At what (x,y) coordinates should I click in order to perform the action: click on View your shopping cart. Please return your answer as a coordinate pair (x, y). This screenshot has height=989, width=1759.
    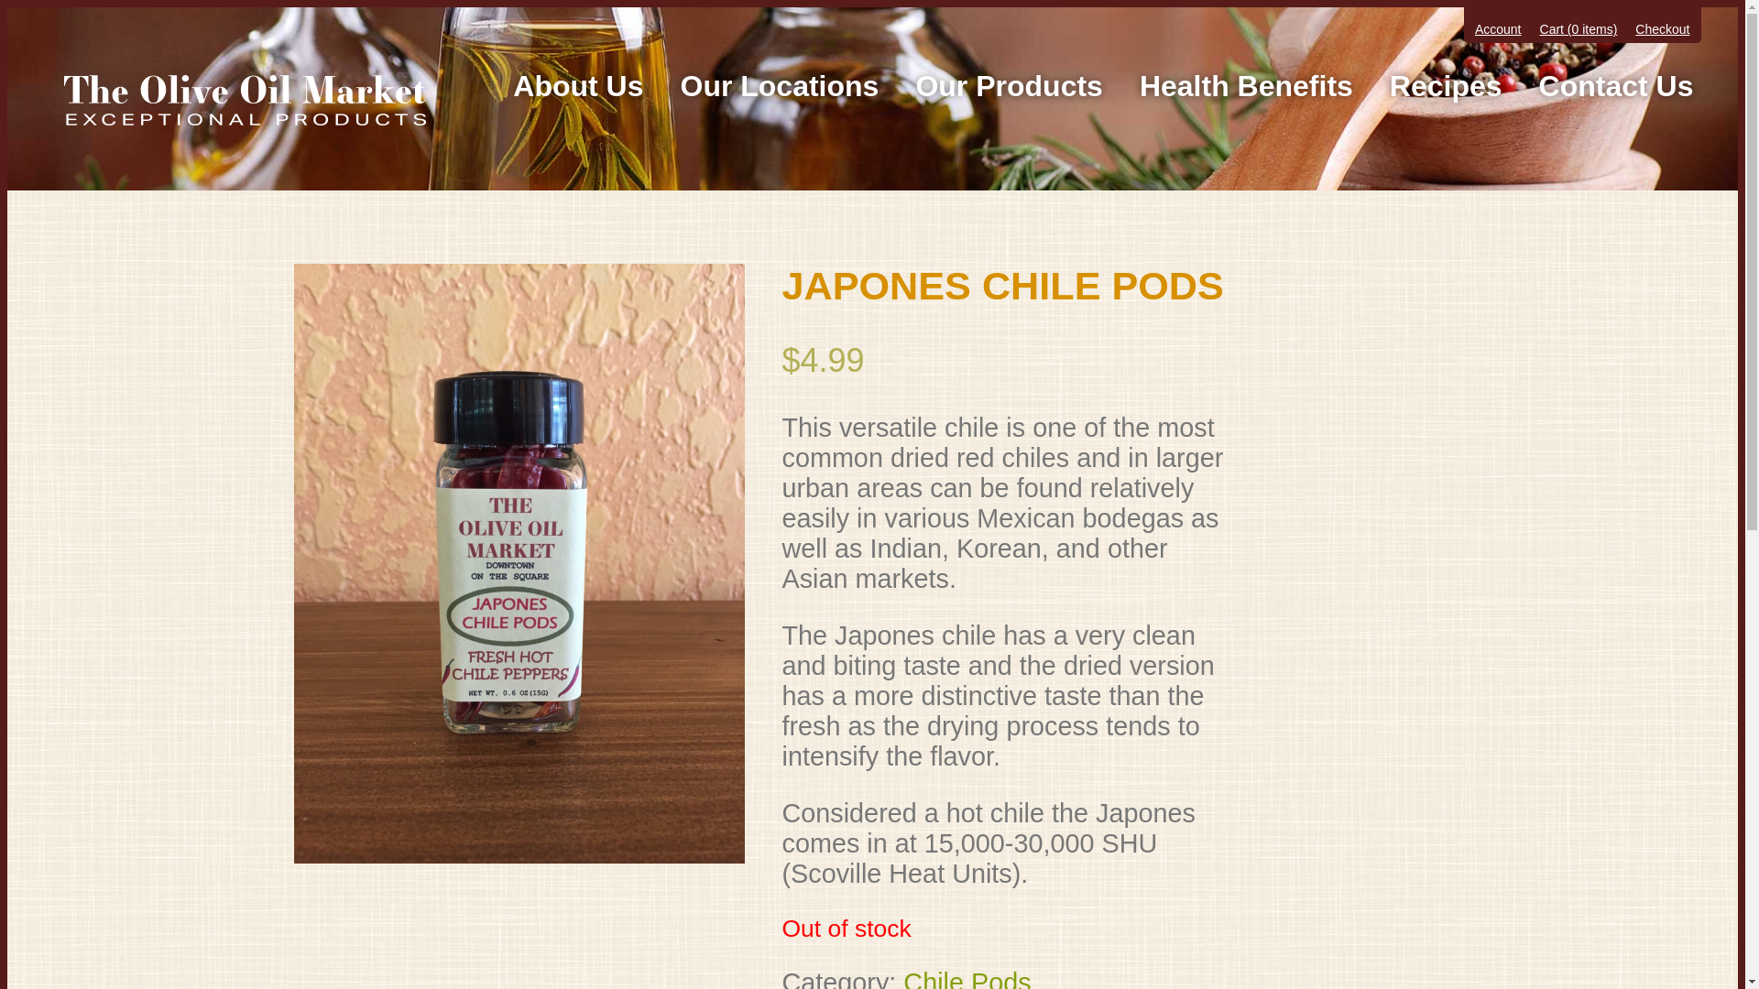
    Looking at the image, I should click on (1579, 28).